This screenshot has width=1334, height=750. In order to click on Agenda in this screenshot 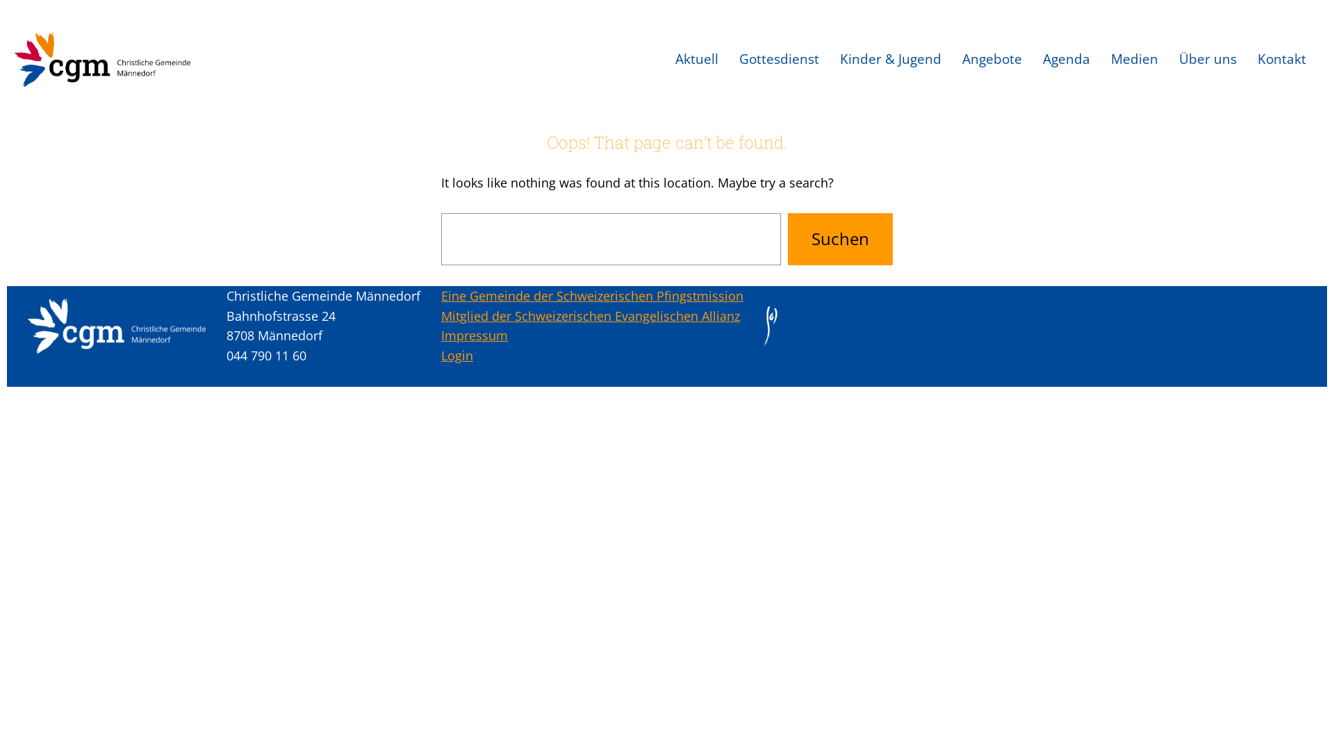, I will do `click(1067, 60)`.